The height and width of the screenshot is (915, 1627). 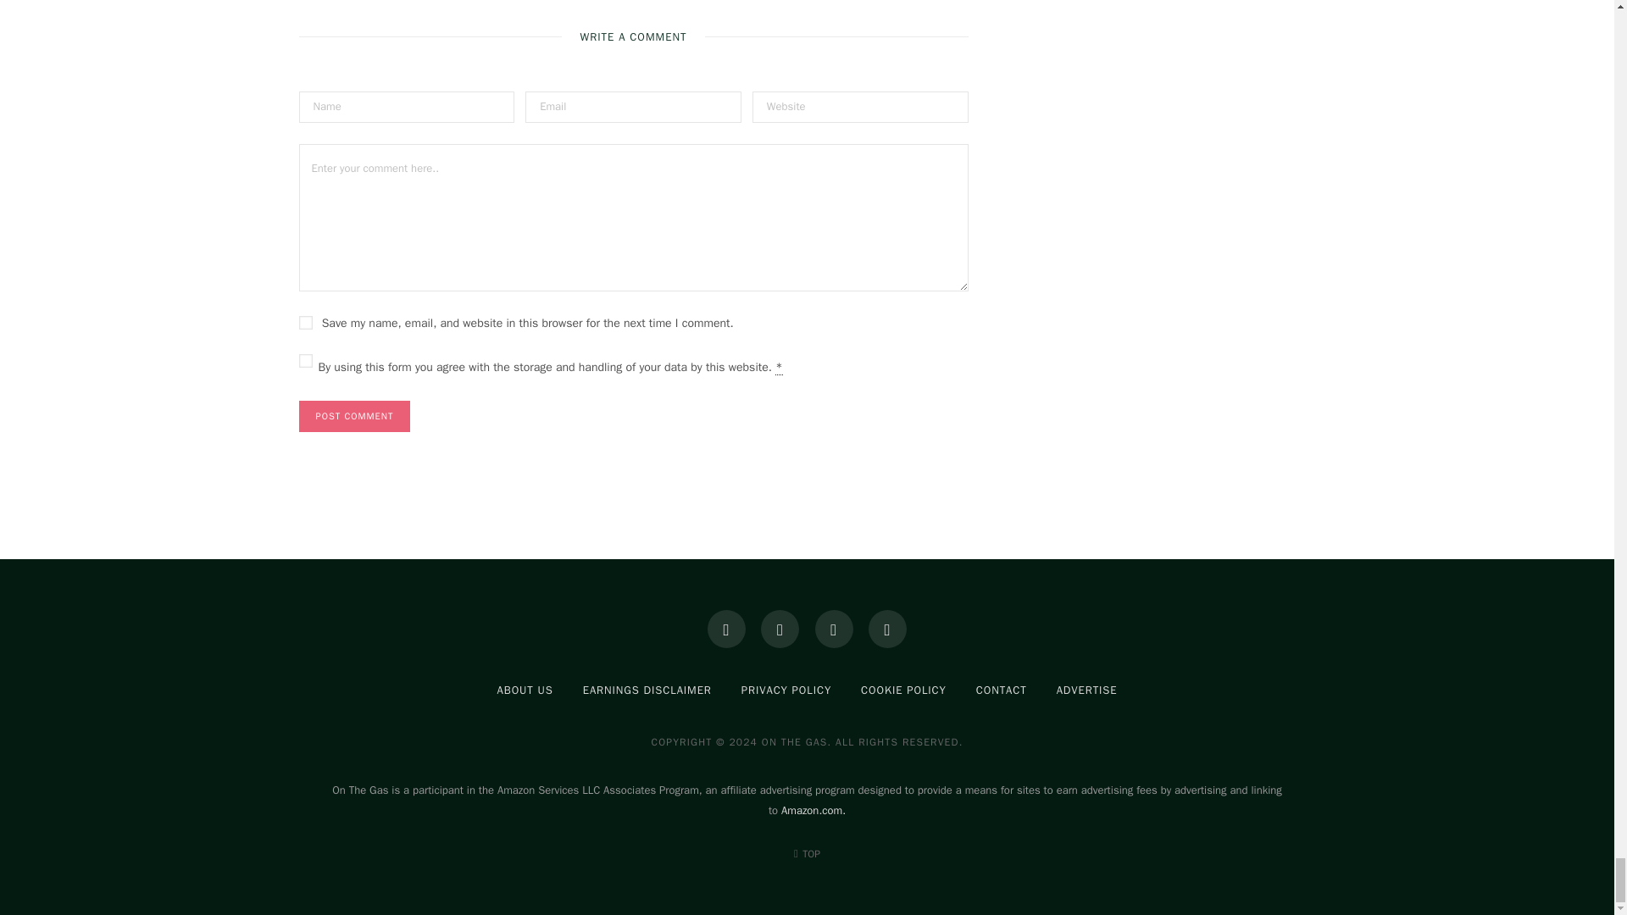 What do you see at coordinates (726, 629) in the screenshot?
I see `Facebook` at bounding box center [726, 629].